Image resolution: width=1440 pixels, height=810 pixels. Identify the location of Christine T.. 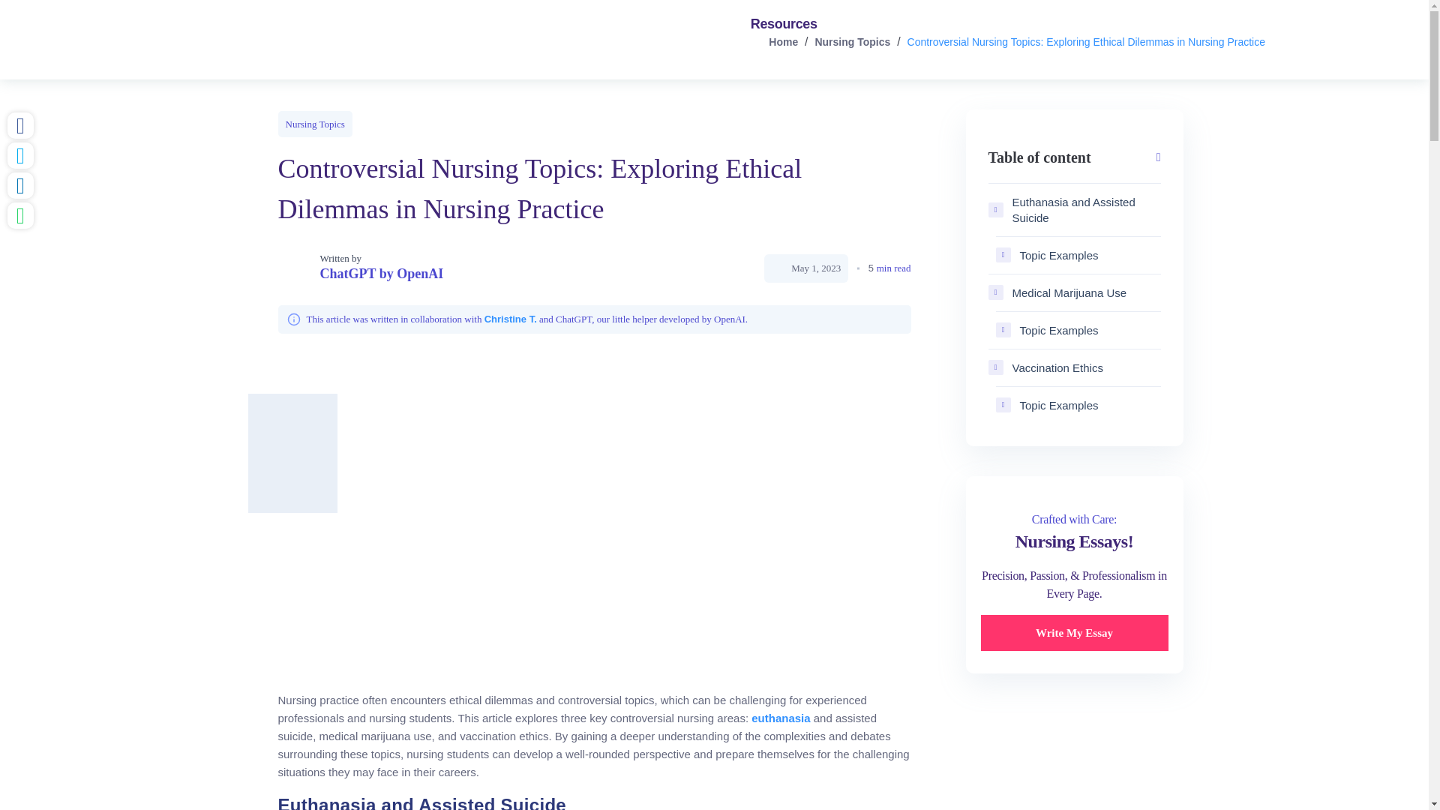
(510, 319).